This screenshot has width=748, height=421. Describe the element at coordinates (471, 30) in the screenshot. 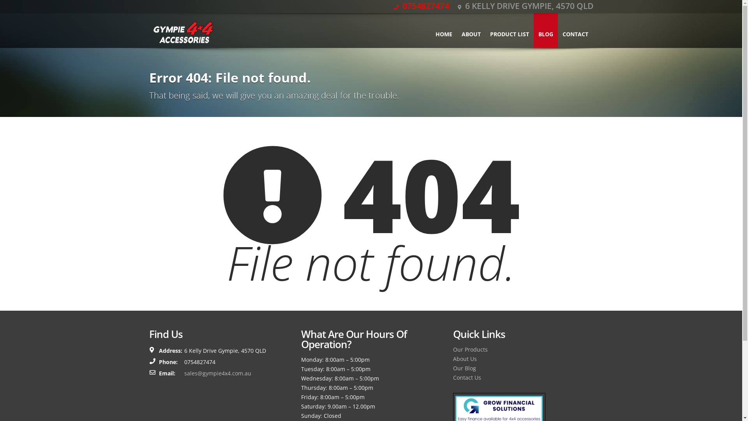

I see `ABOUT` at that location.